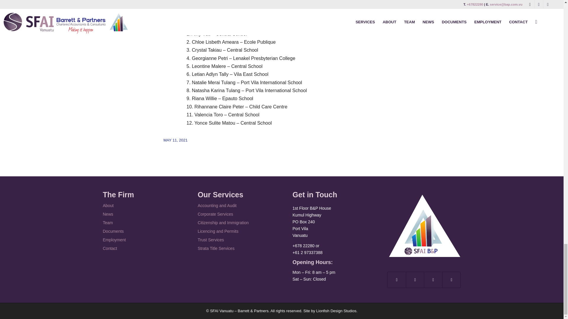 This screenshot has height=319, width=568. What do you see at coordinates (139, 249) in the screenshot?
I see `Contact` at bounding box center [139, 249].